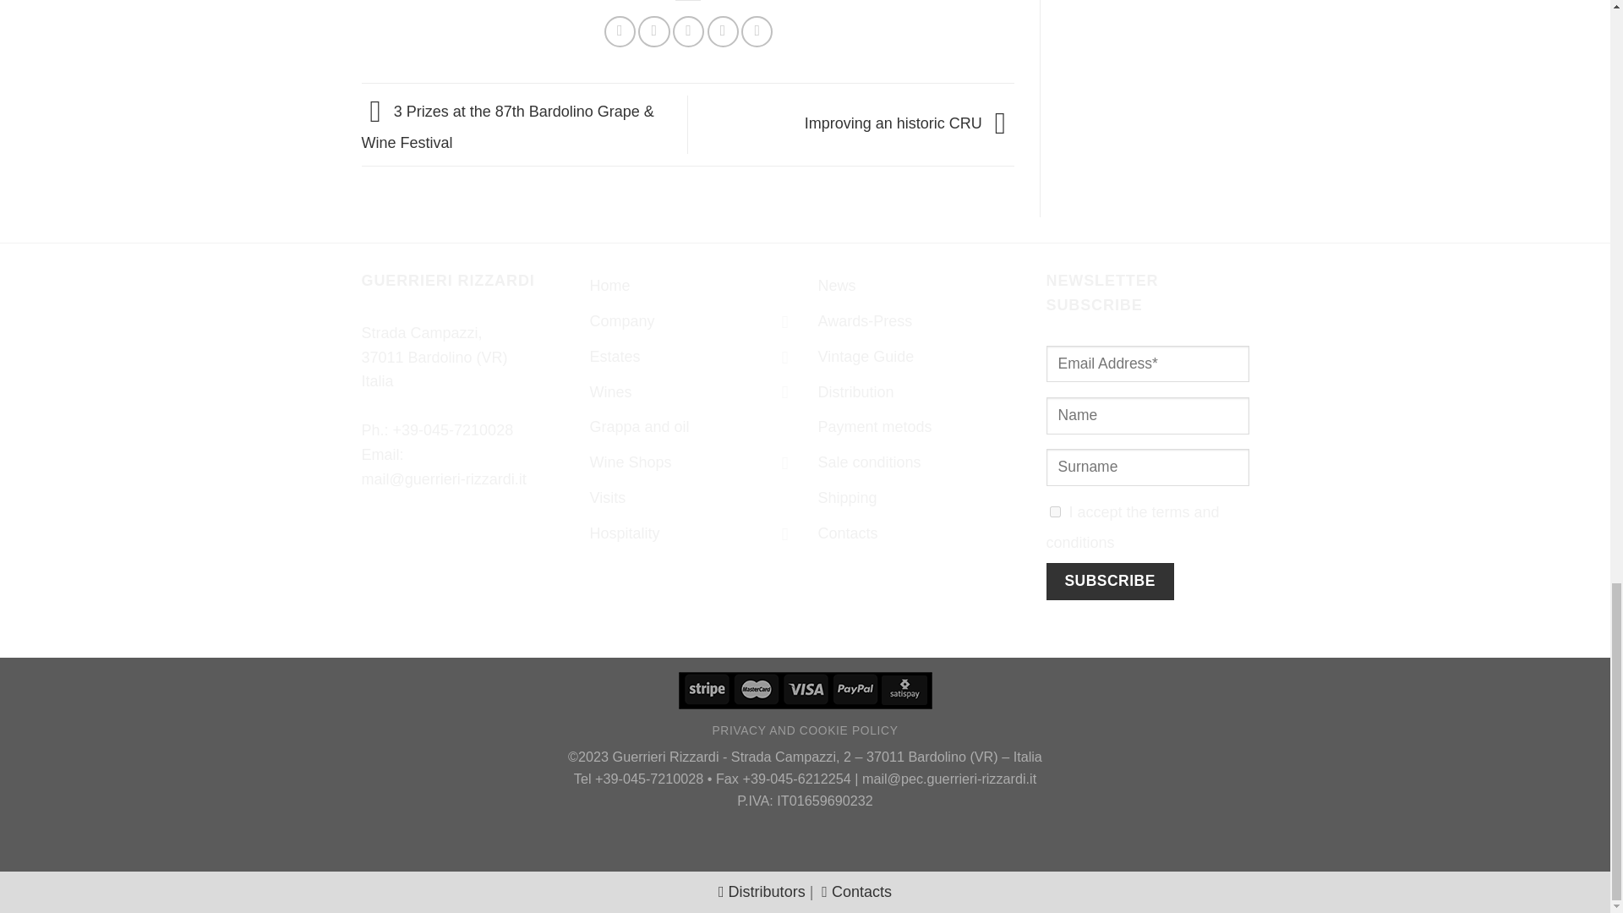  I want to click on Share on Facebook, so click(620, 32).